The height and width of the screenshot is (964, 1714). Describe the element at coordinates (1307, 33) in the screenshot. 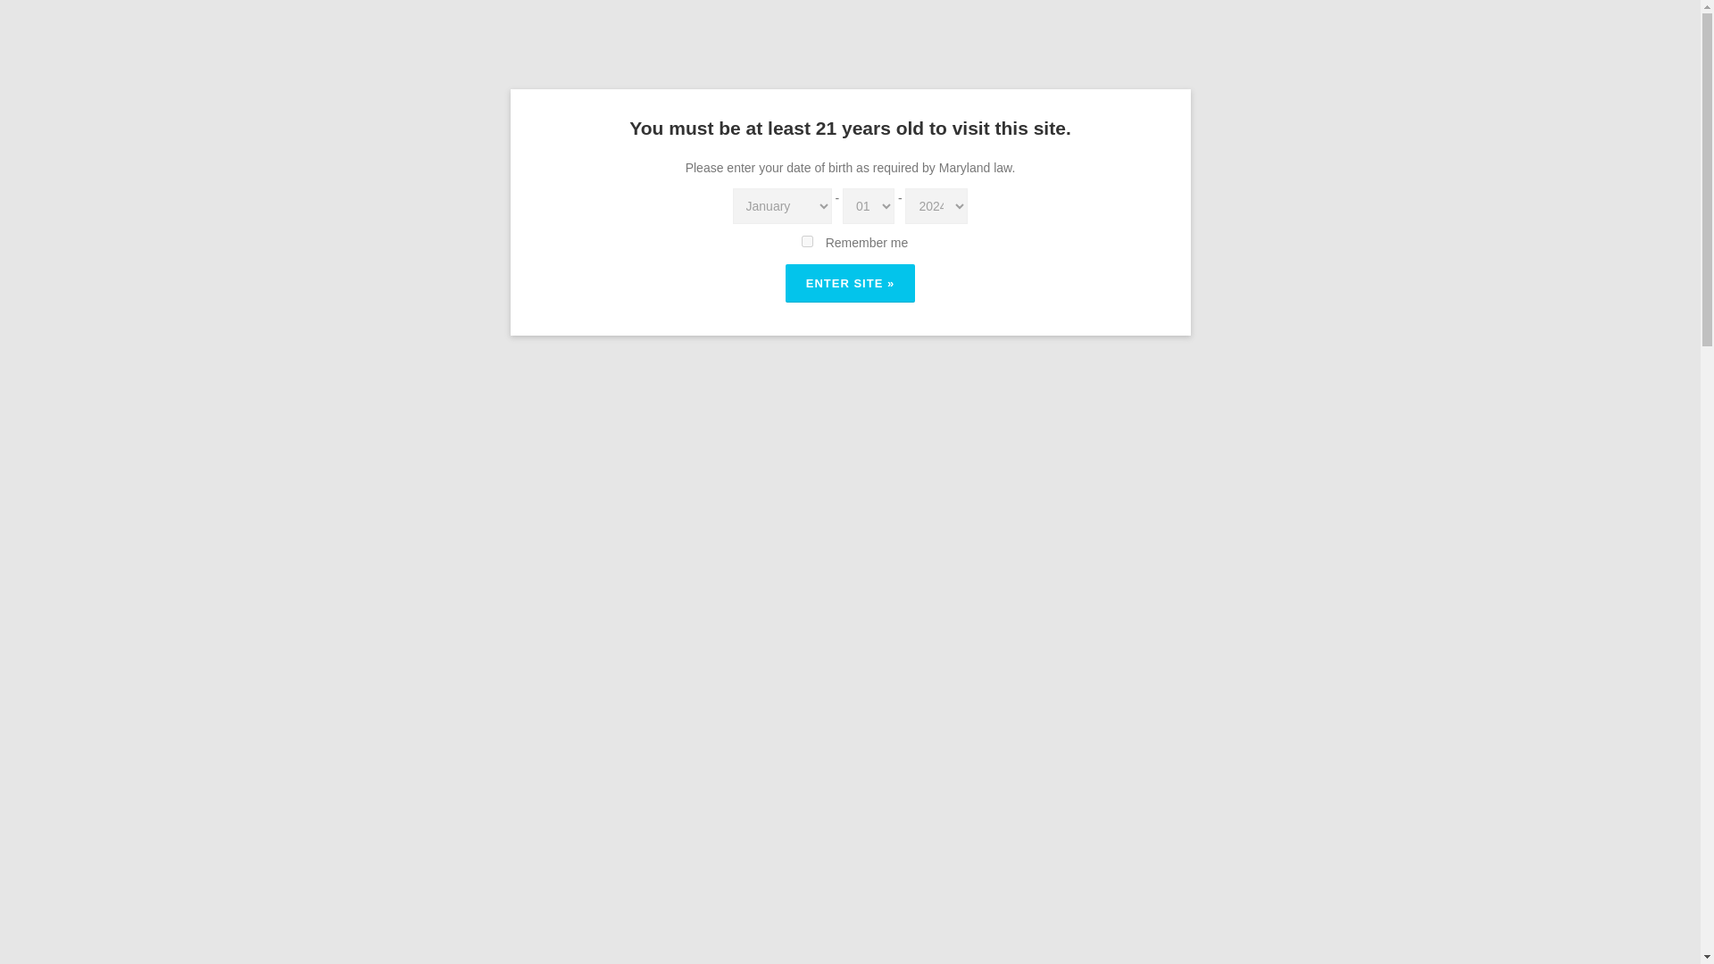

I see `CONTACT` at that location.